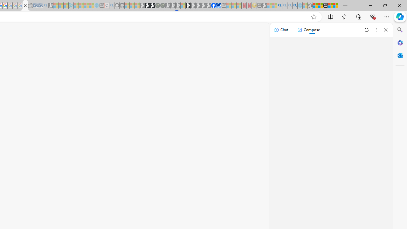 The height and width of the screenshot is (229, 407). I want to click on Bing Real Estate - Home sales and rental listings - Sleeping, so click(45, 6).